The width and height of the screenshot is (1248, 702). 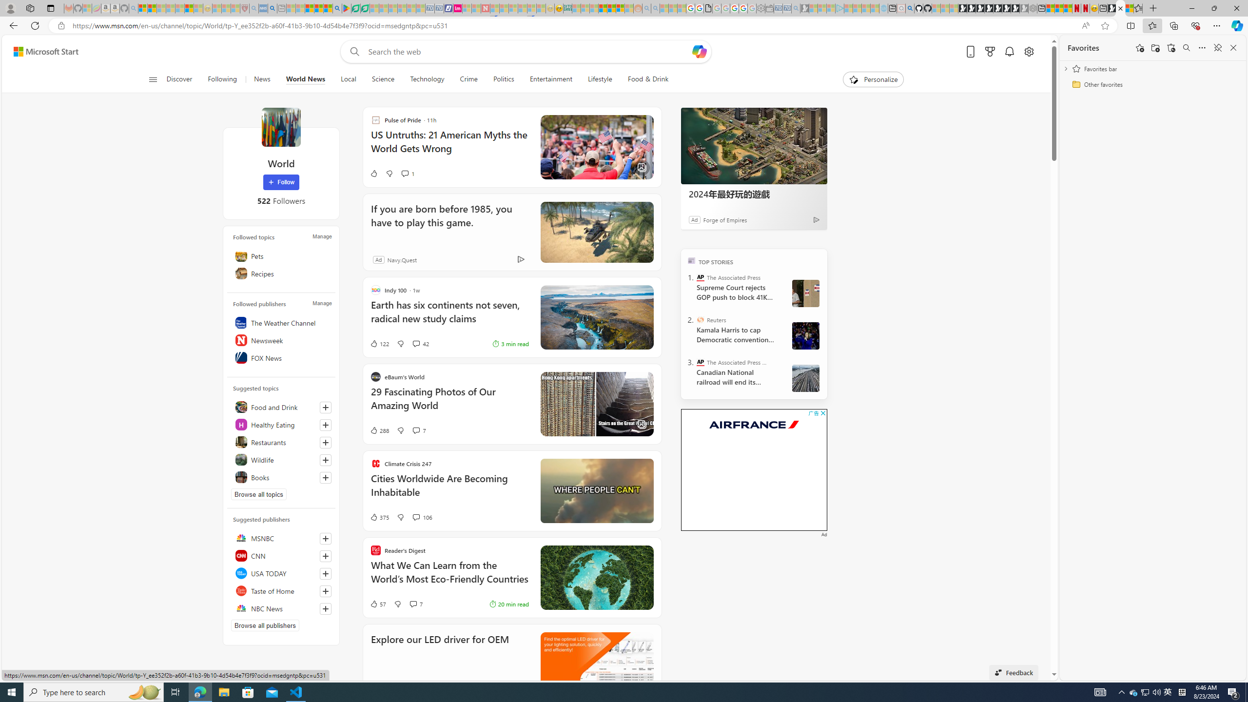 I want to click on MSNBC - MSN - Sleeping, so click(x=576, y=8).